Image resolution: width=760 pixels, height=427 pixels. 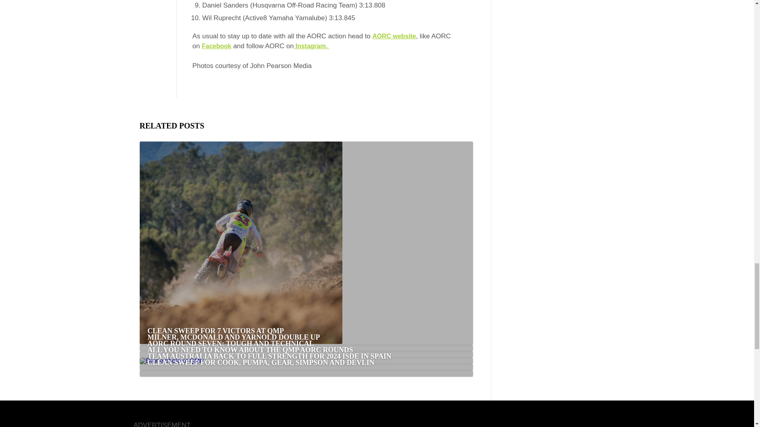 I want to click on AORC website, so click(x=394, y=36).